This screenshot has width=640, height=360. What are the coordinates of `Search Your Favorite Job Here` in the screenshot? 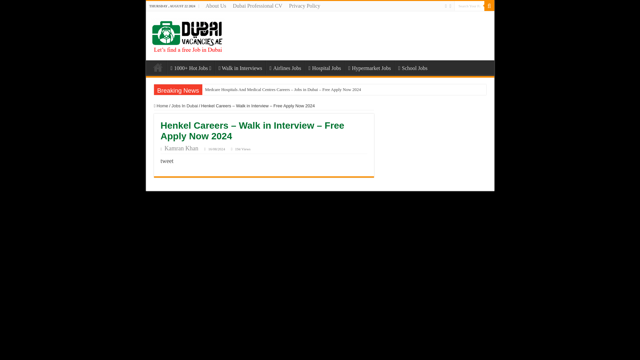 It's located at (489, 6).